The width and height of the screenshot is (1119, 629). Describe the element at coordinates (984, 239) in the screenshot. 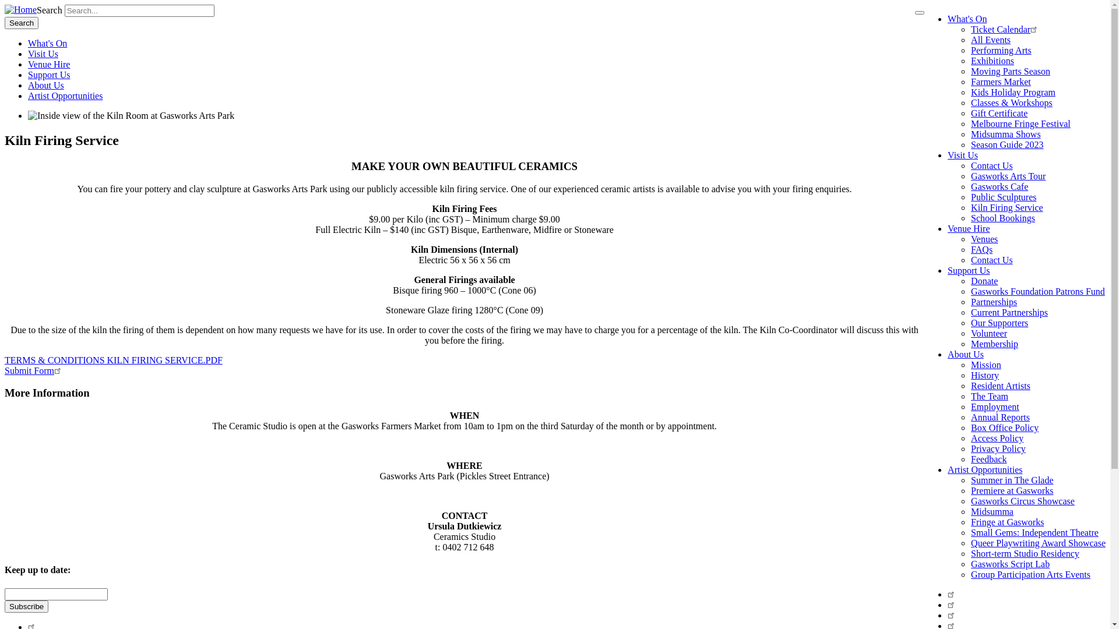

I see `Venues` at that location.